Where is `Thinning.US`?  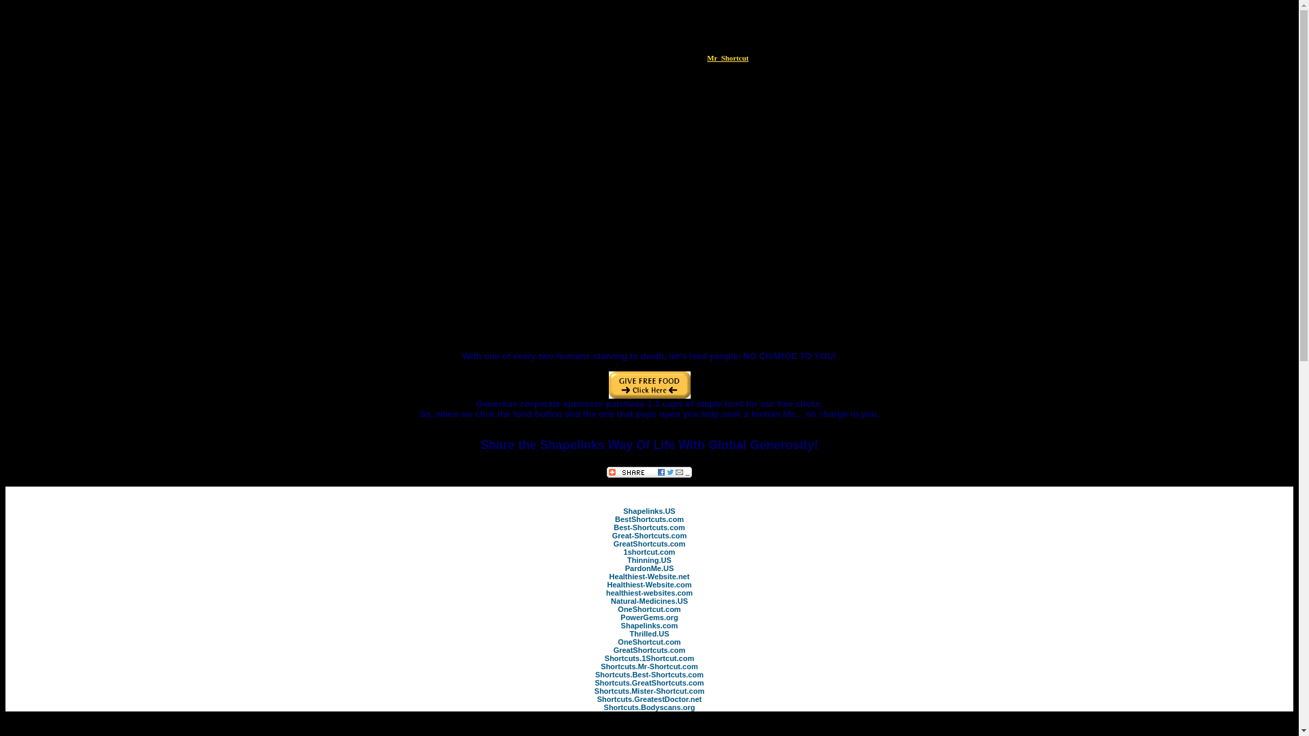
Thinning.US is located at coordinates (649, 560).